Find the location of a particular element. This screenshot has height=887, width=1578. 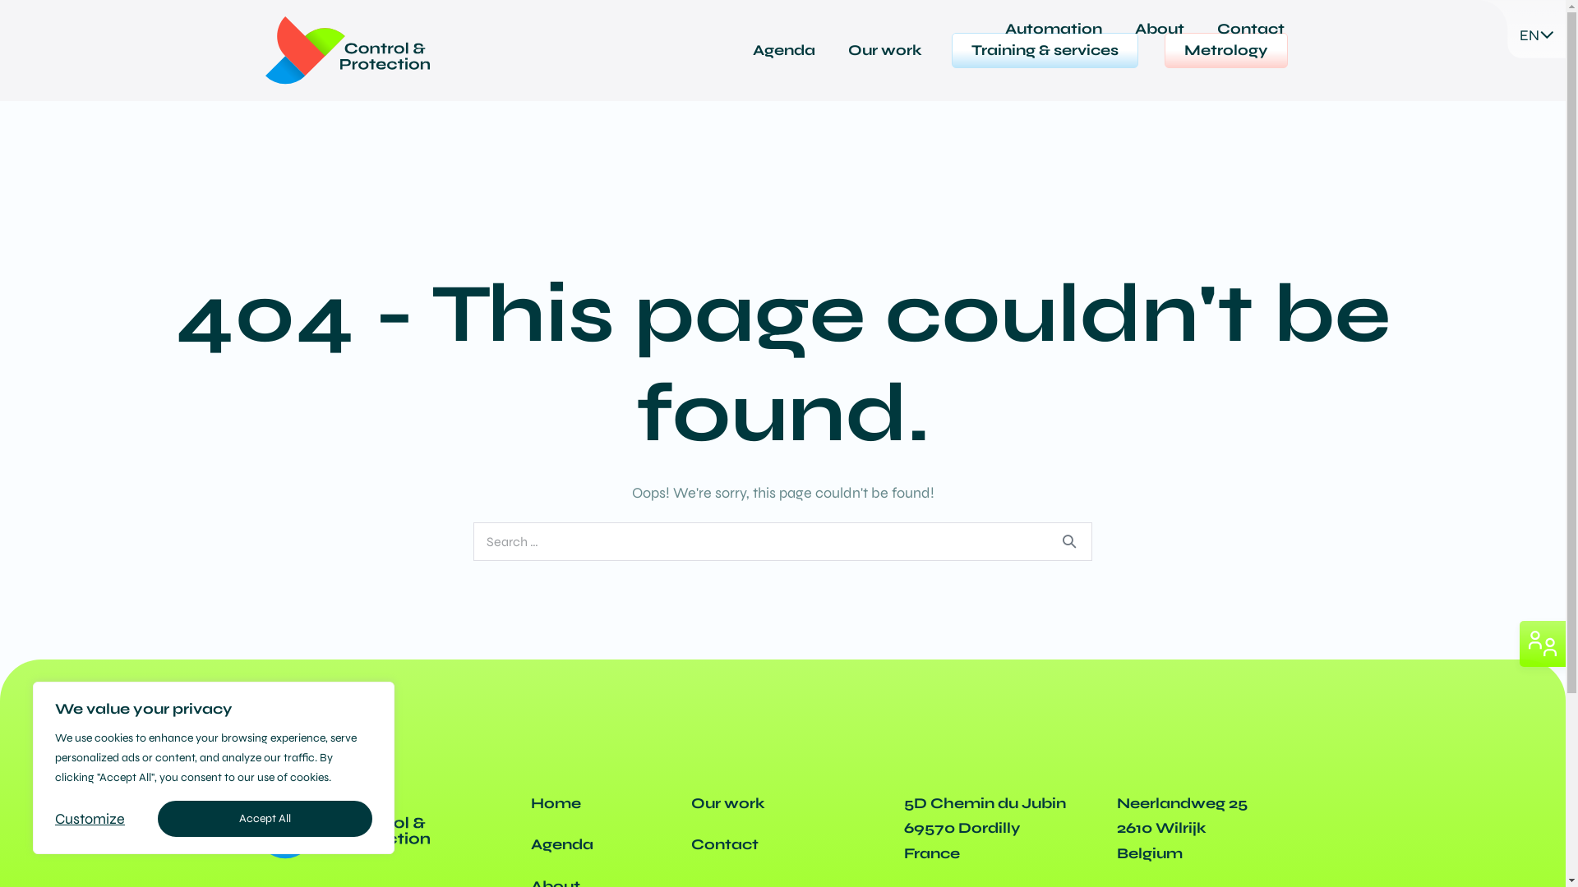

Control & Protection is located at coordinates (347, 51).